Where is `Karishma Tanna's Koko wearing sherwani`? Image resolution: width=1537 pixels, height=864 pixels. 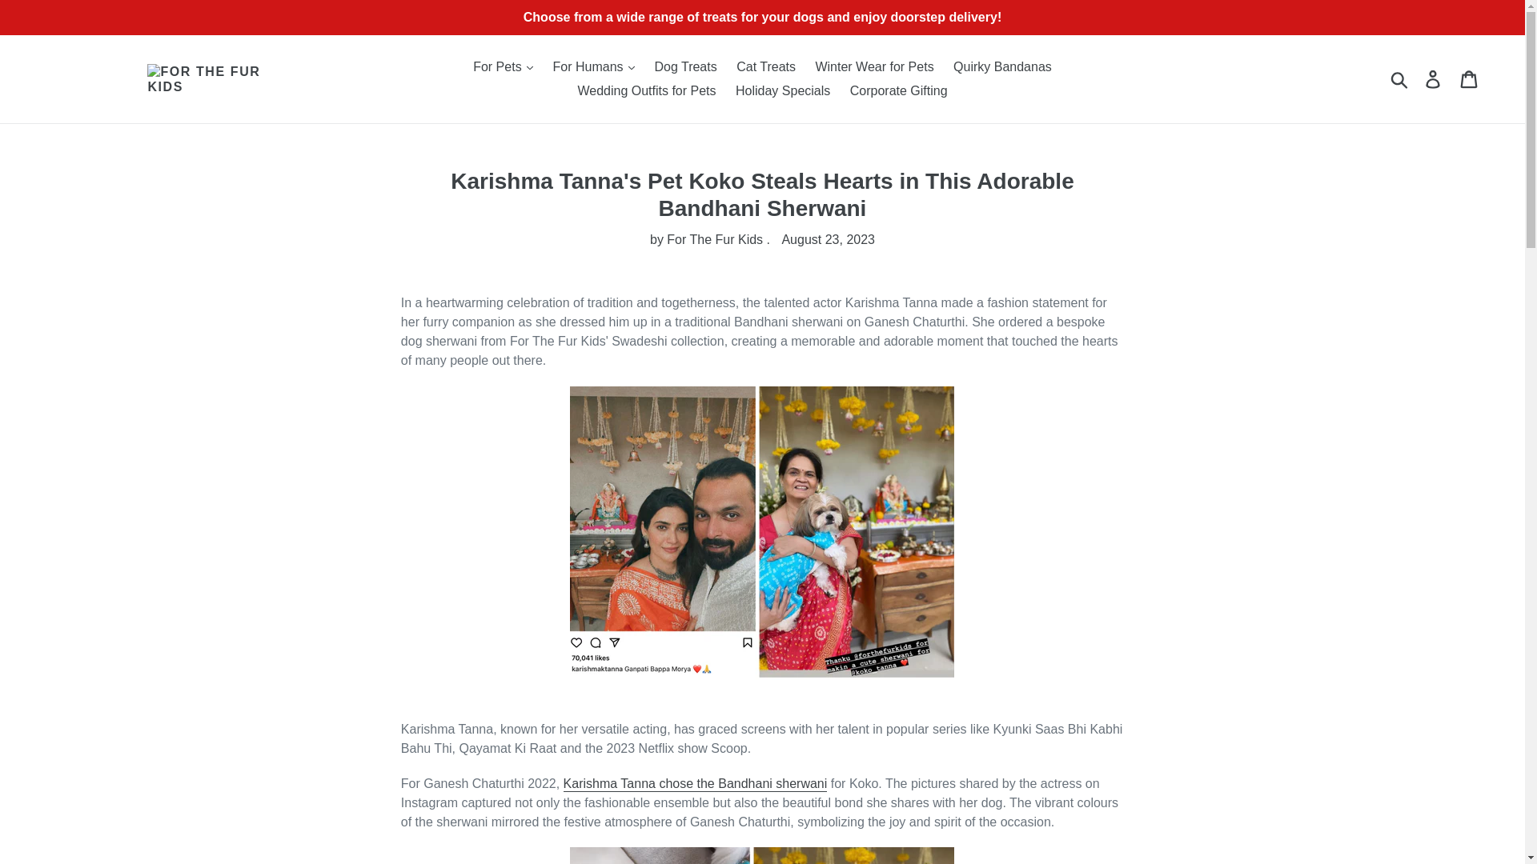
Karishma Tanna's Koko wearing sherwani is located at coordinates (696, 783).